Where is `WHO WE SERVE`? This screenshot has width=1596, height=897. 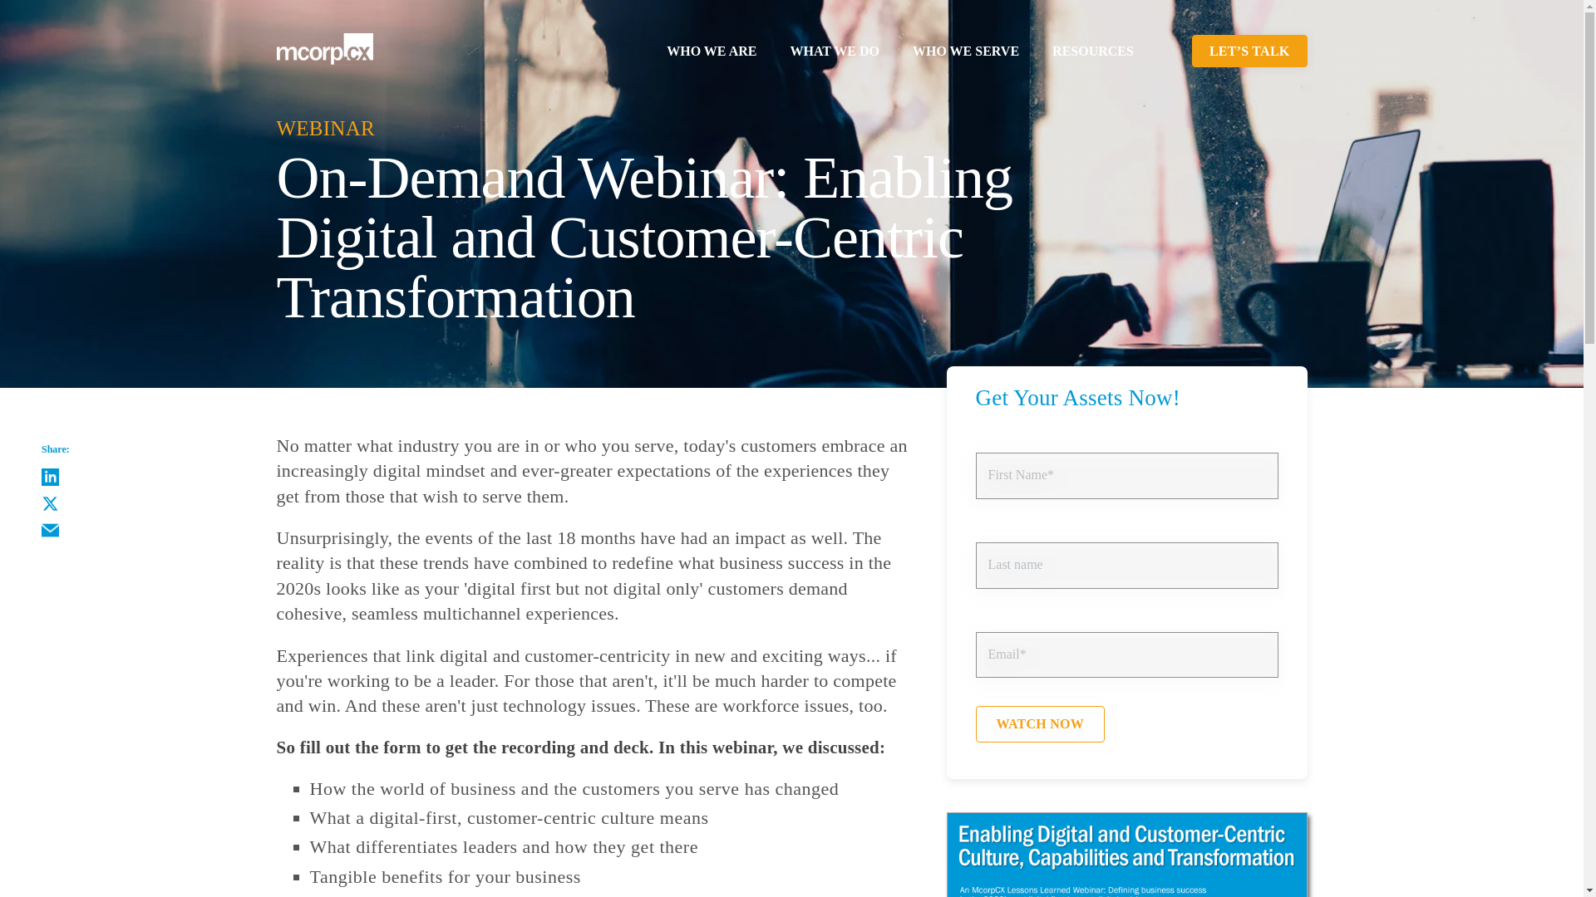 WHO WE SERVE is located at coordinates (966, 51).